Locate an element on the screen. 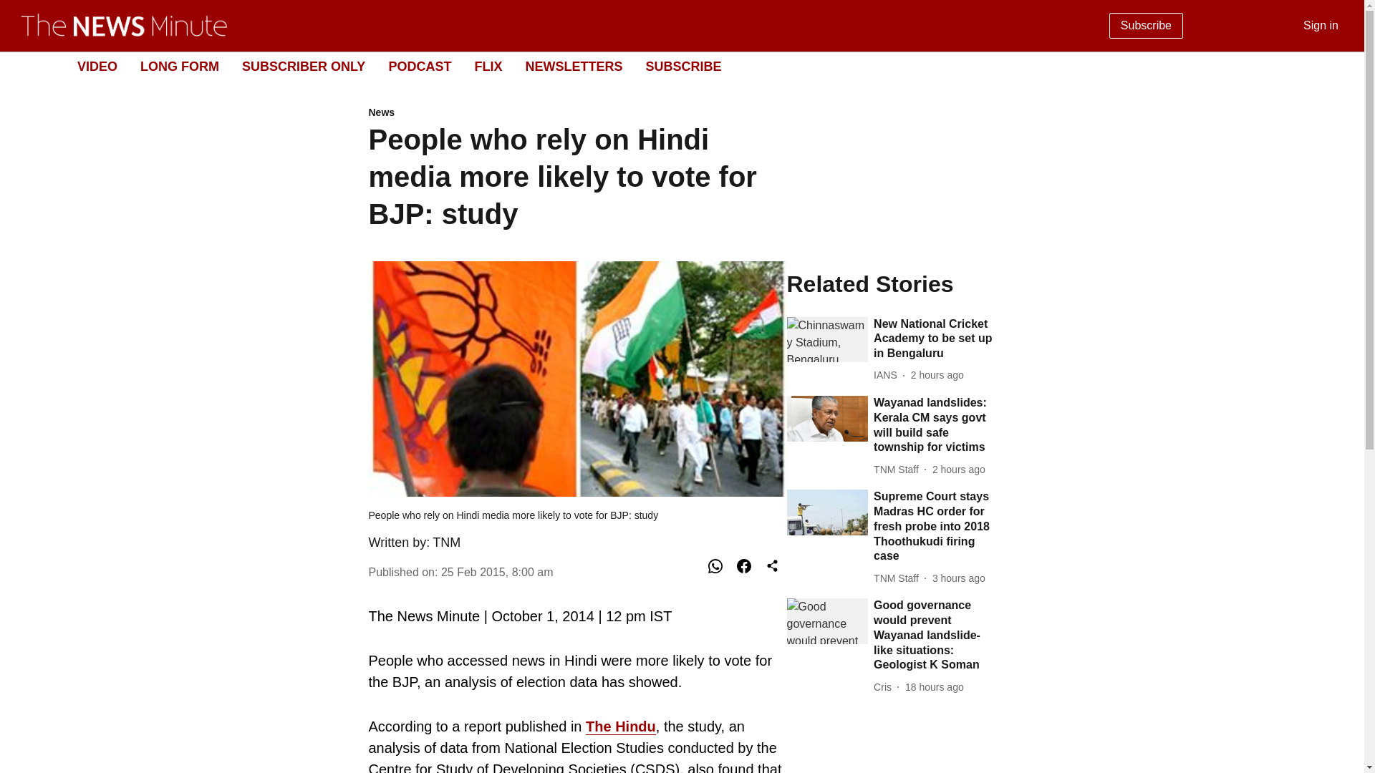 Image resolution: width=1375 pixels, height=773 pixels. 2024-08-04 06:27 is located at coordinates (937, 375).